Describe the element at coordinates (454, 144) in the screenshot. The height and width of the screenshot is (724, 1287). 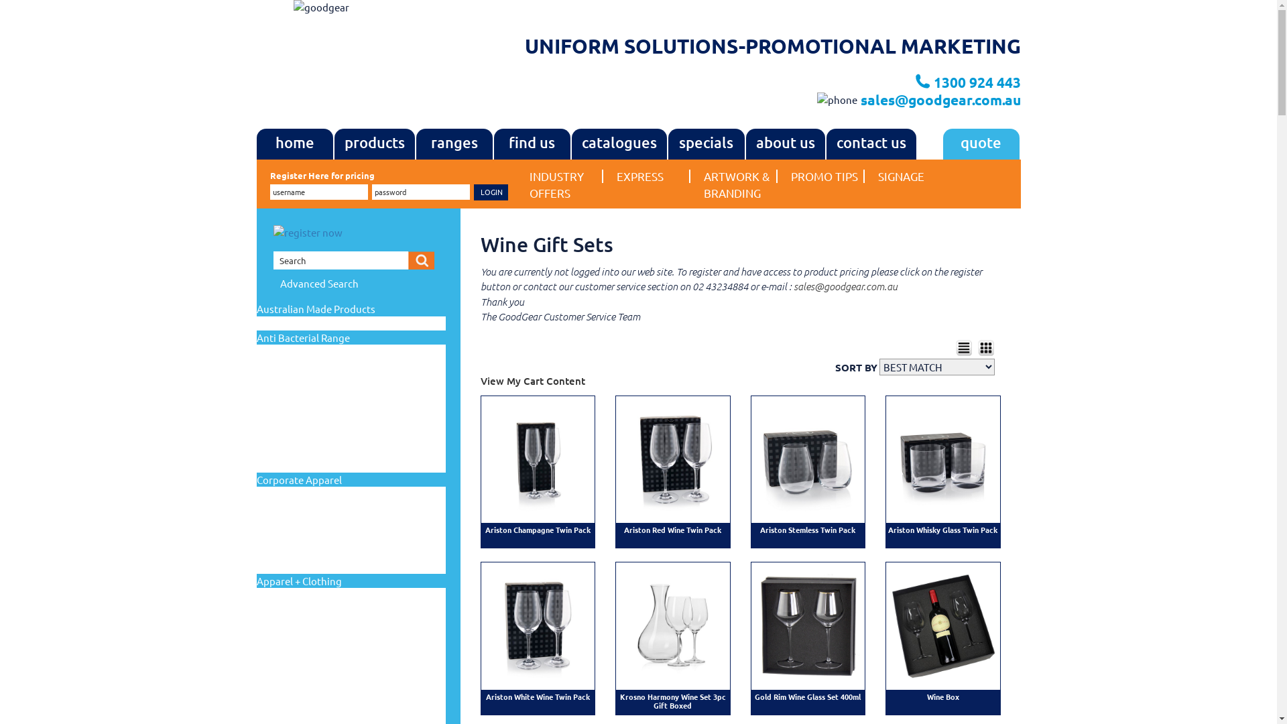
I see `ranges` at that location.